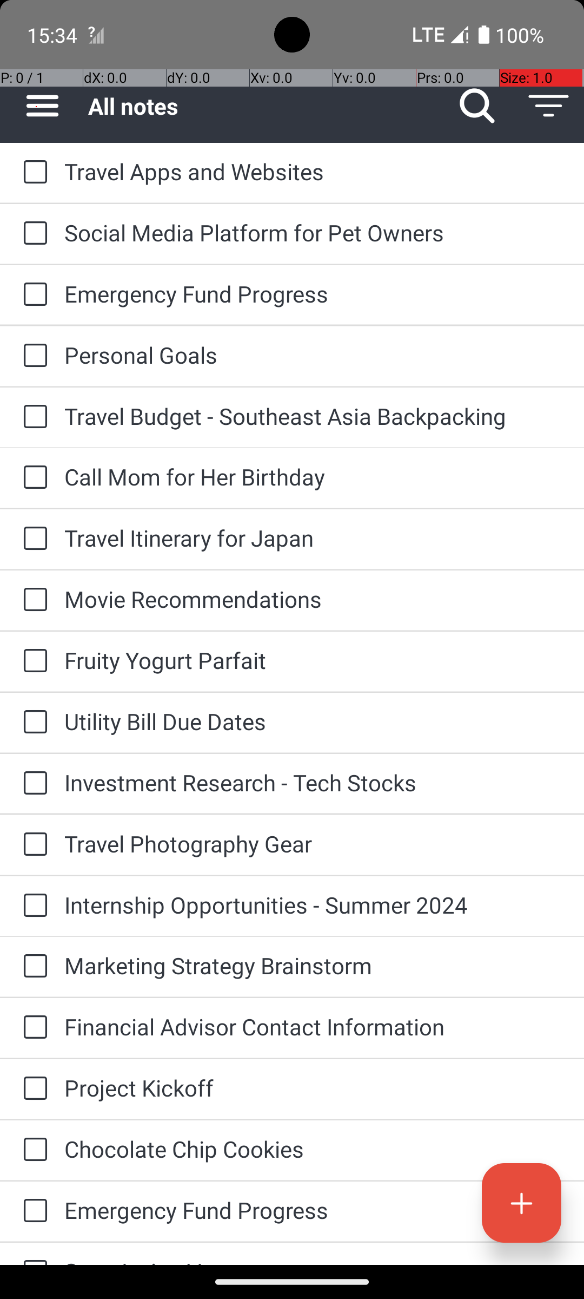 The height and width of the screenshot is (1299, 584). I want to click on Travel Budget - Southeast Asia Backpacking, so click(314, 416).